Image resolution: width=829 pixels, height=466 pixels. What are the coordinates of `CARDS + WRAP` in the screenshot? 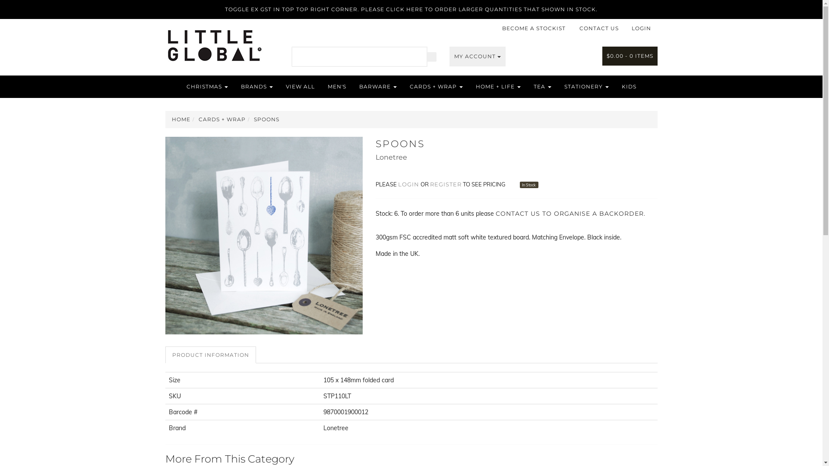 It's located at (222, 119).